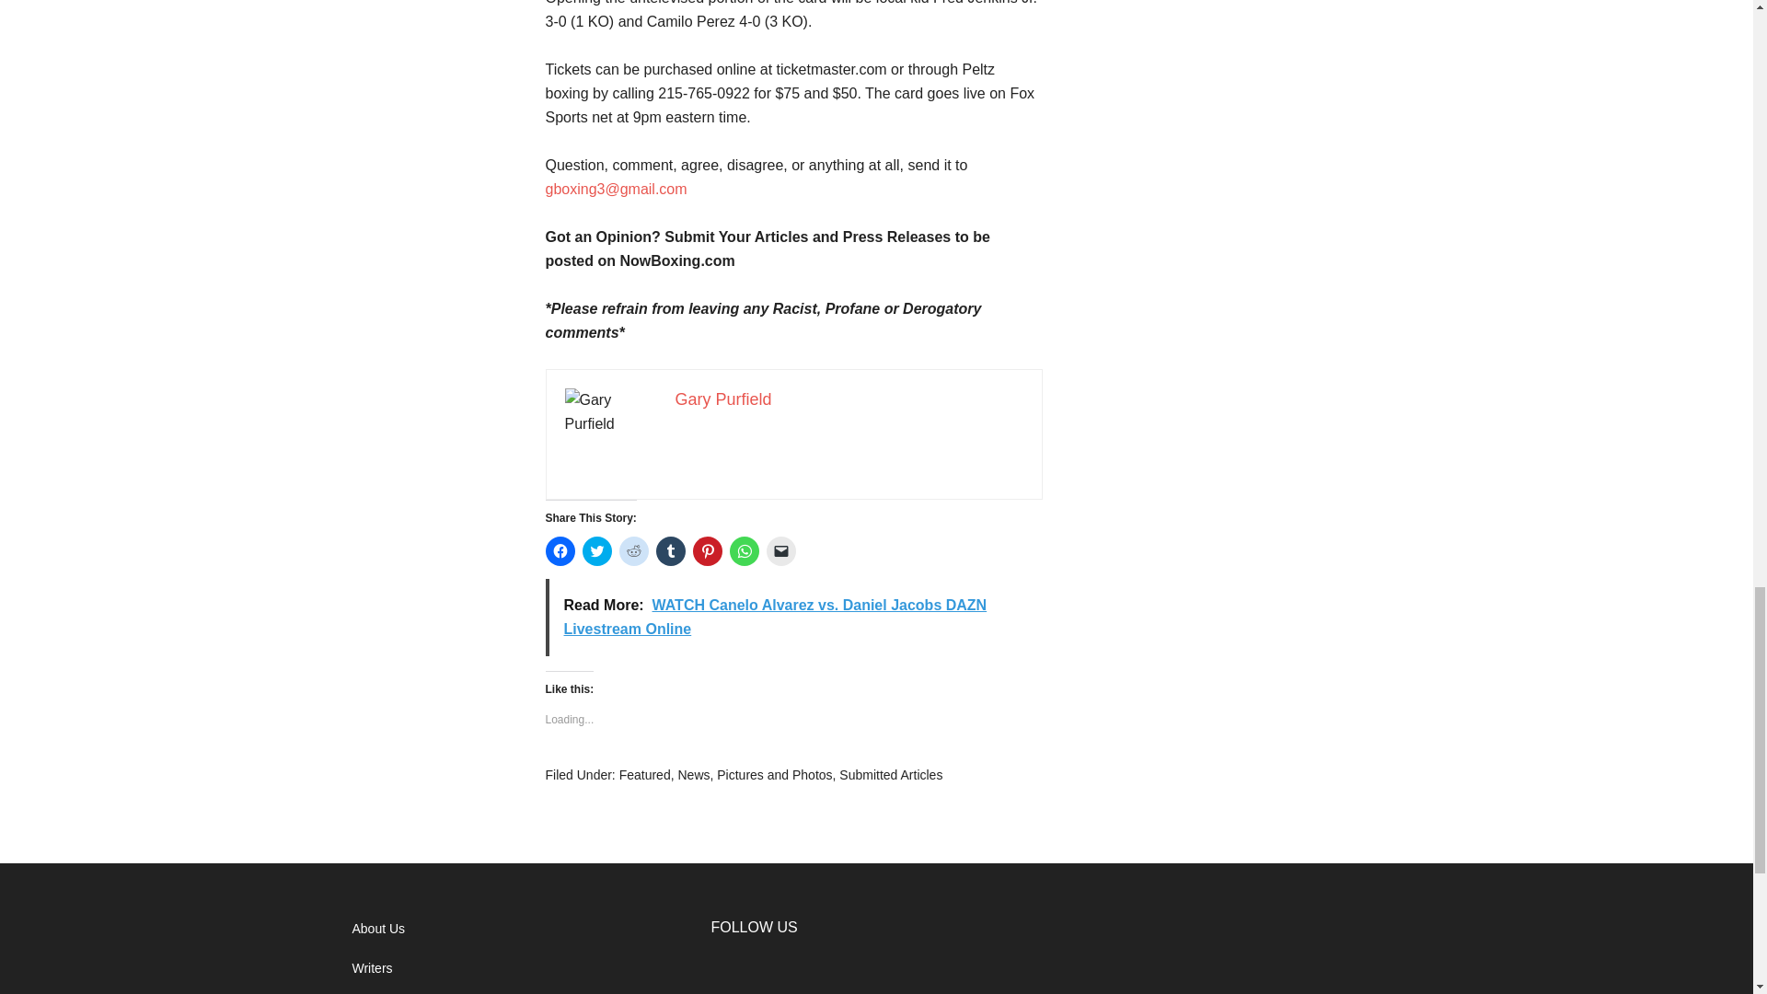 The height and width of the screenshot is (994, 1767). What do you see at coordinates (775, 774) in the screenshot?
I see `Pictures and Photos` at bounding box center [775, 774].